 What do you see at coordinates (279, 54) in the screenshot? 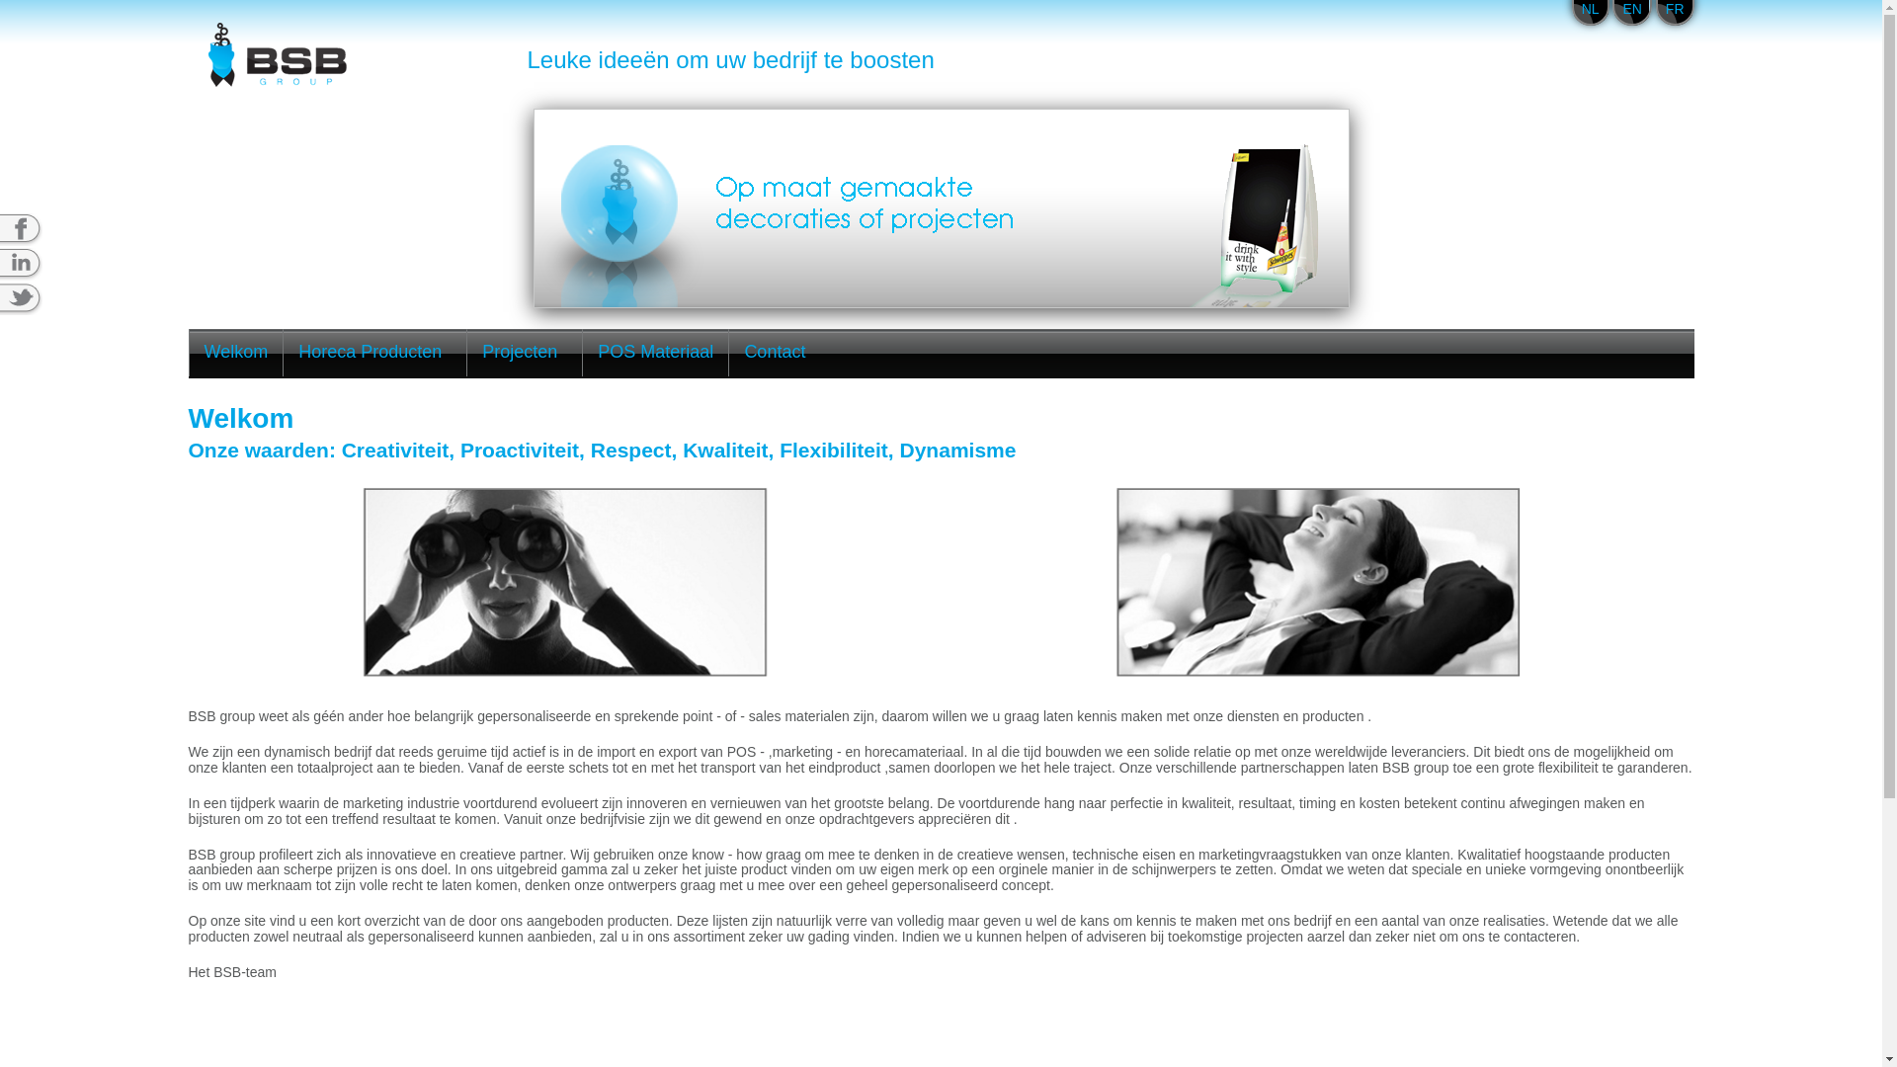
I see `Home` at bounding box center [279, 54].